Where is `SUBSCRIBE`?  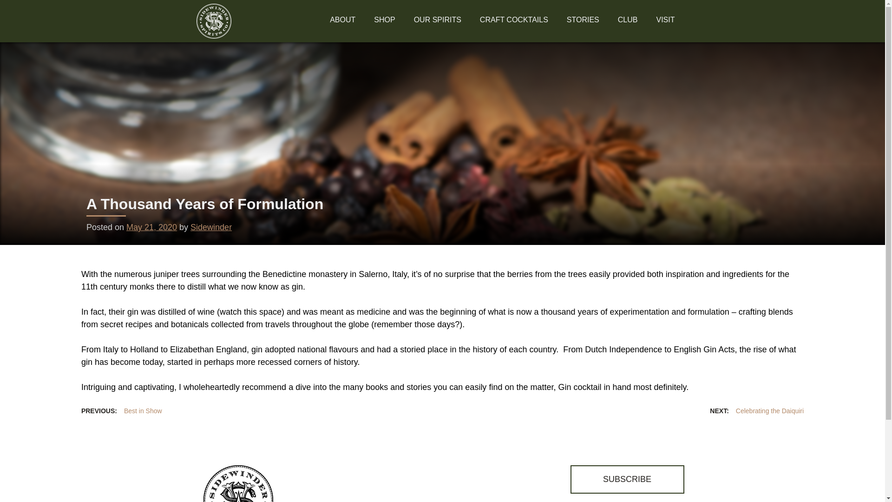
SUBSCRIBE is located at coordinates (627, 479).